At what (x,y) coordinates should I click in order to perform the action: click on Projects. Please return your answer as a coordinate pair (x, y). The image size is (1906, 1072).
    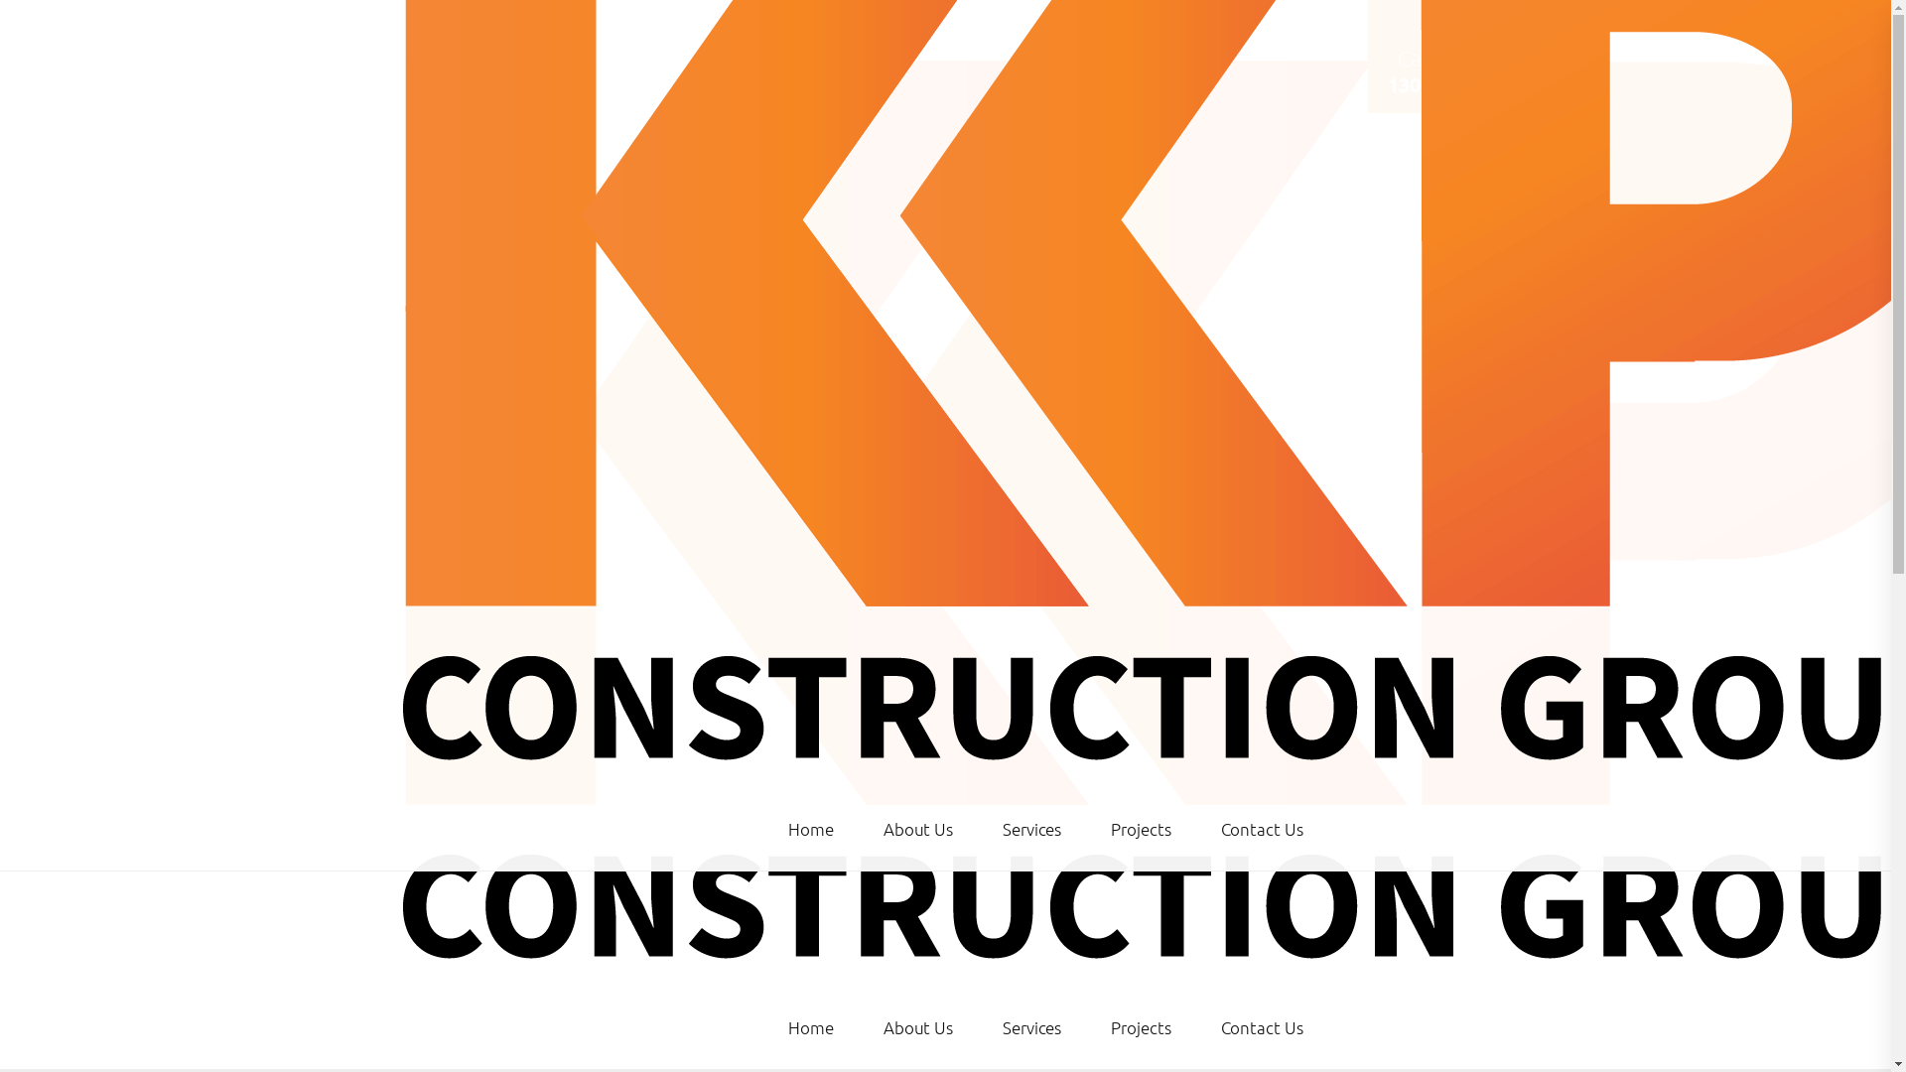
    Looking at the image, I should click on (1141, 830).